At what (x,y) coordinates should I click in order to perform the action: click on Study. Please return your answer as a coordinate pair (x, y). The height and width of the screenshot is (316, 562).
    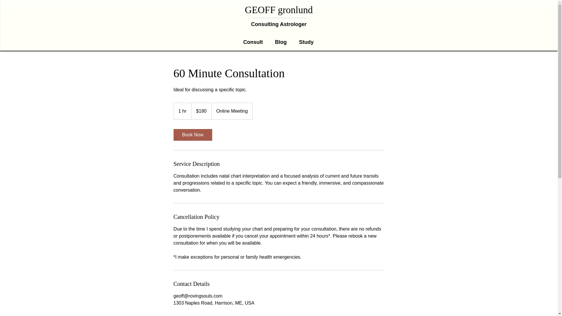
    Looking at the image, I should click on (306, 42).